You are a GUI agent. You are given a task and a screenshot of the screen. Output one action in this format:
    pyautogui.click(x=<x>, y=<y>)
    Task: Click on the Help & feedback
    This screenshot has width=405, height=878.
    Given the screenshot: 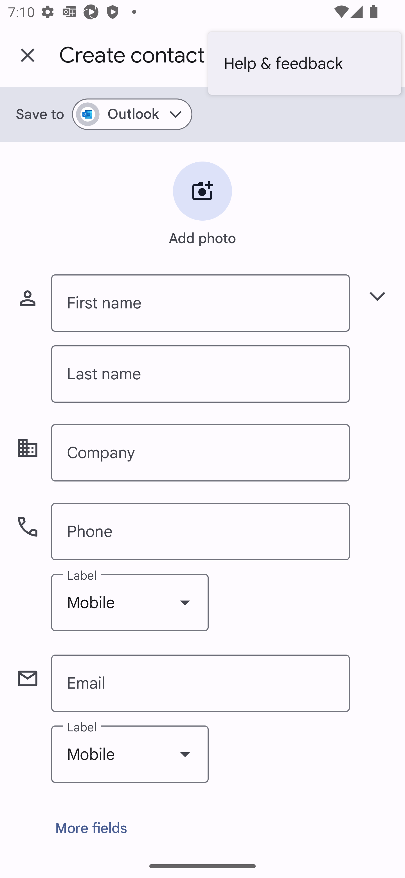 What is the action you would take?
    pyautogui.click(x=304, y=63)
    